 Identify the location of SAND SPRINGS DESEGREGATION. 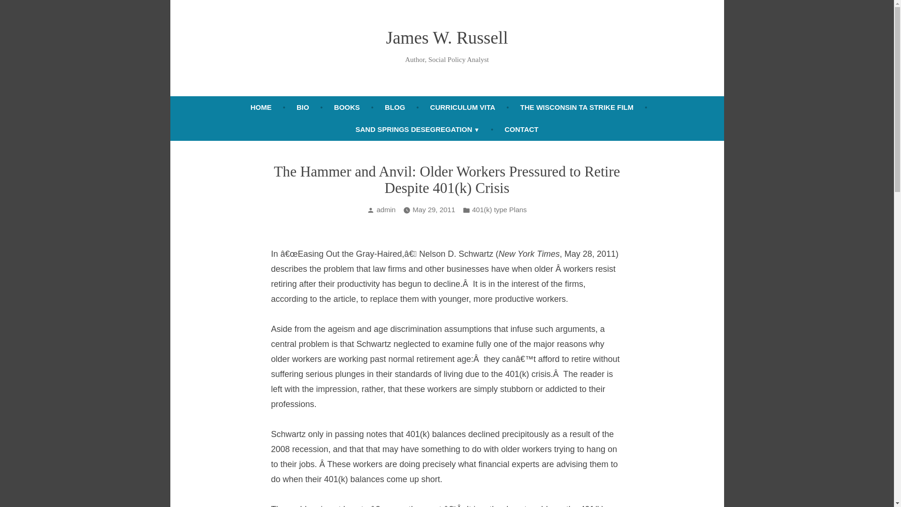
(418, 130).